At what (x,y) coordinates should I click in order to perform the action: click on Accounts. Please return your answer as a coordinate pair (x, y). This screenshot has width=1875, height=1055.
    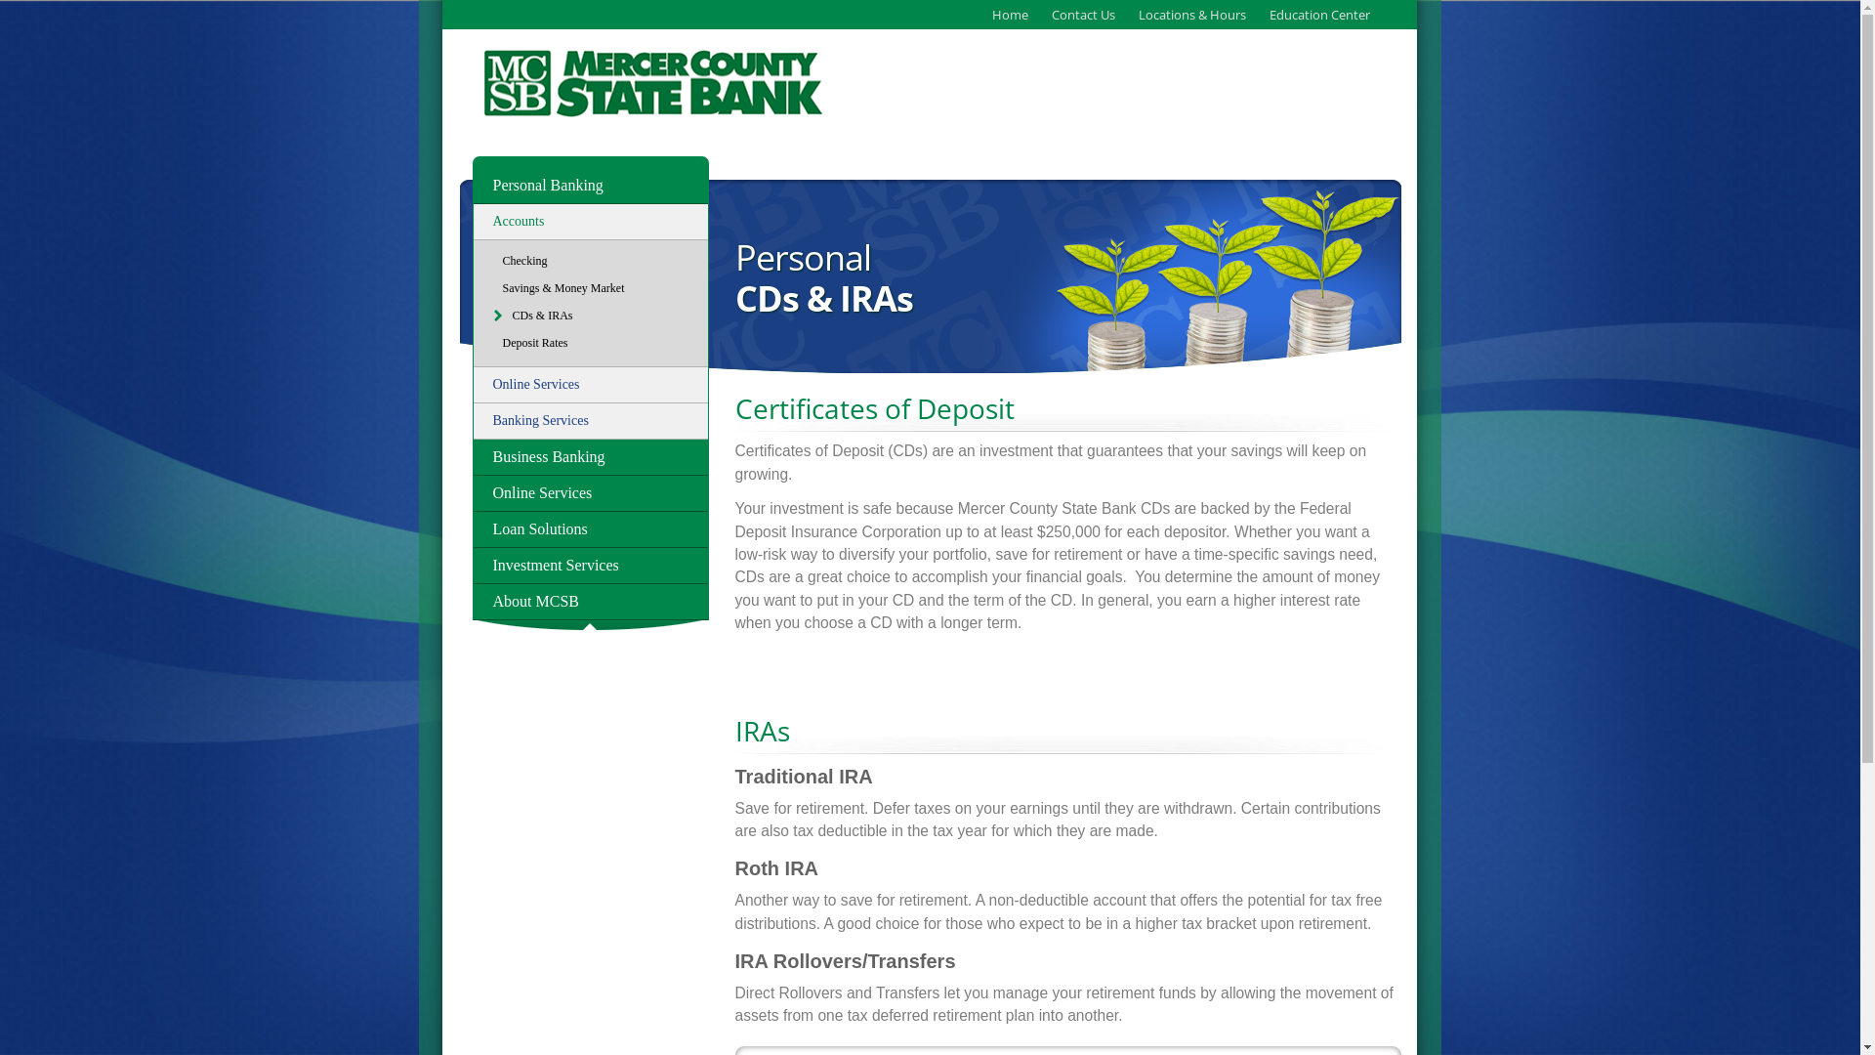
    Looking at the image, I should click on (590, 222).